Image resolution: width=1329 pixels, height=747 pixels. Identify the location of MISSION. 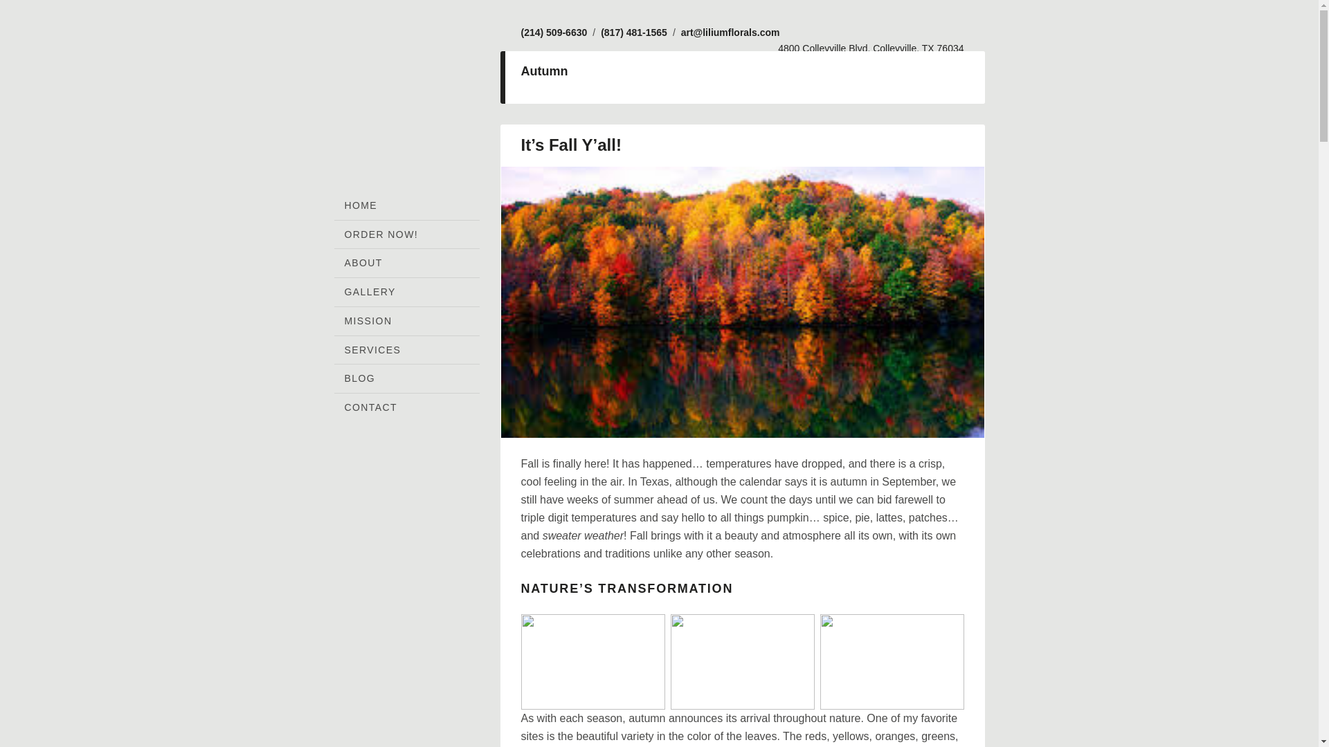
(406, 321).